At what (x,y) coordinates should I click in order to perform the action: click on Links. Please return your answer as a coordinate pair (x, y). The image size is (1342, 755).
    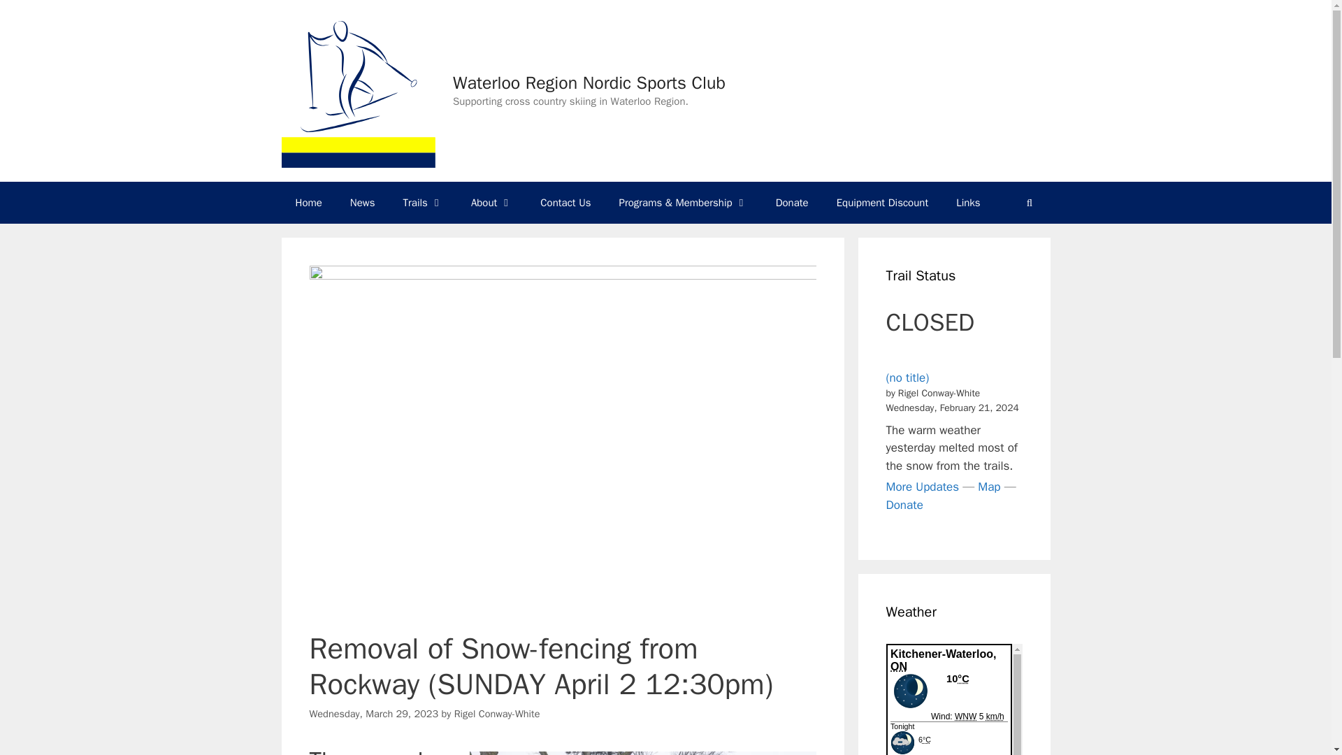
    Looking at the image, I should click on (967, 203).